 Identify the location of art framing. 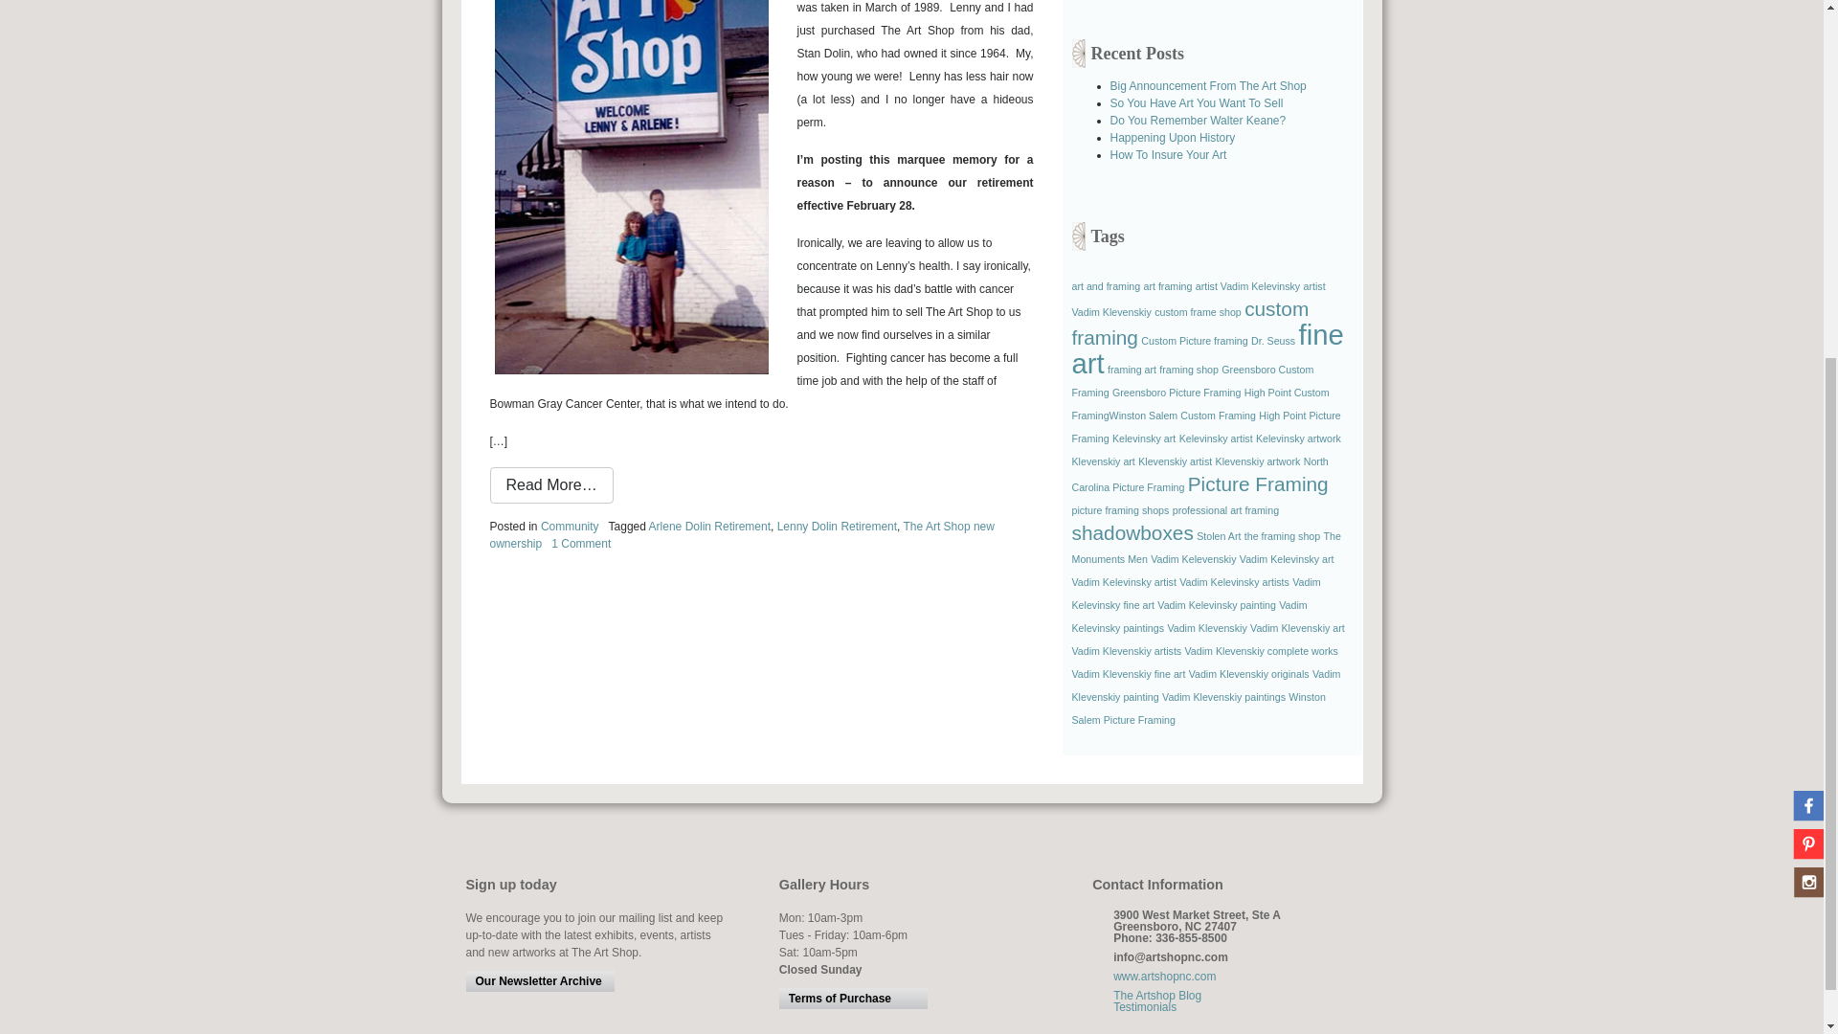
(1168, 285).